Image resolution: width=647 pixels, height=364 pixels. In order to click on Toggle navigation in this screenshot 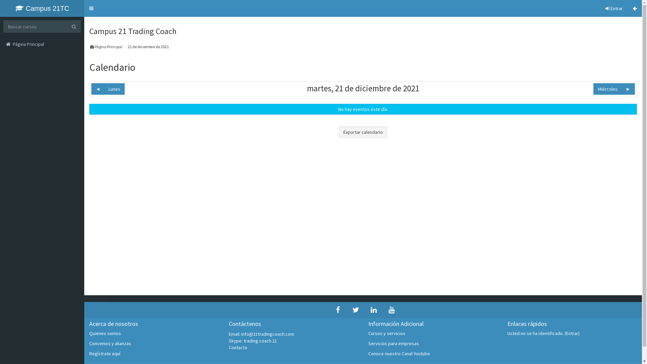, I will do `click(91, 8)`.